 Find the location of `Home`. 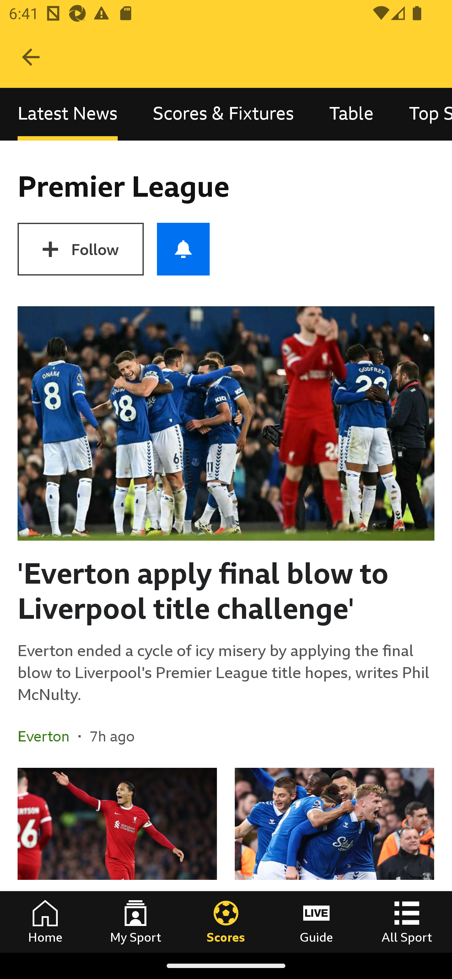

Home is located at coordinates (45, 922).